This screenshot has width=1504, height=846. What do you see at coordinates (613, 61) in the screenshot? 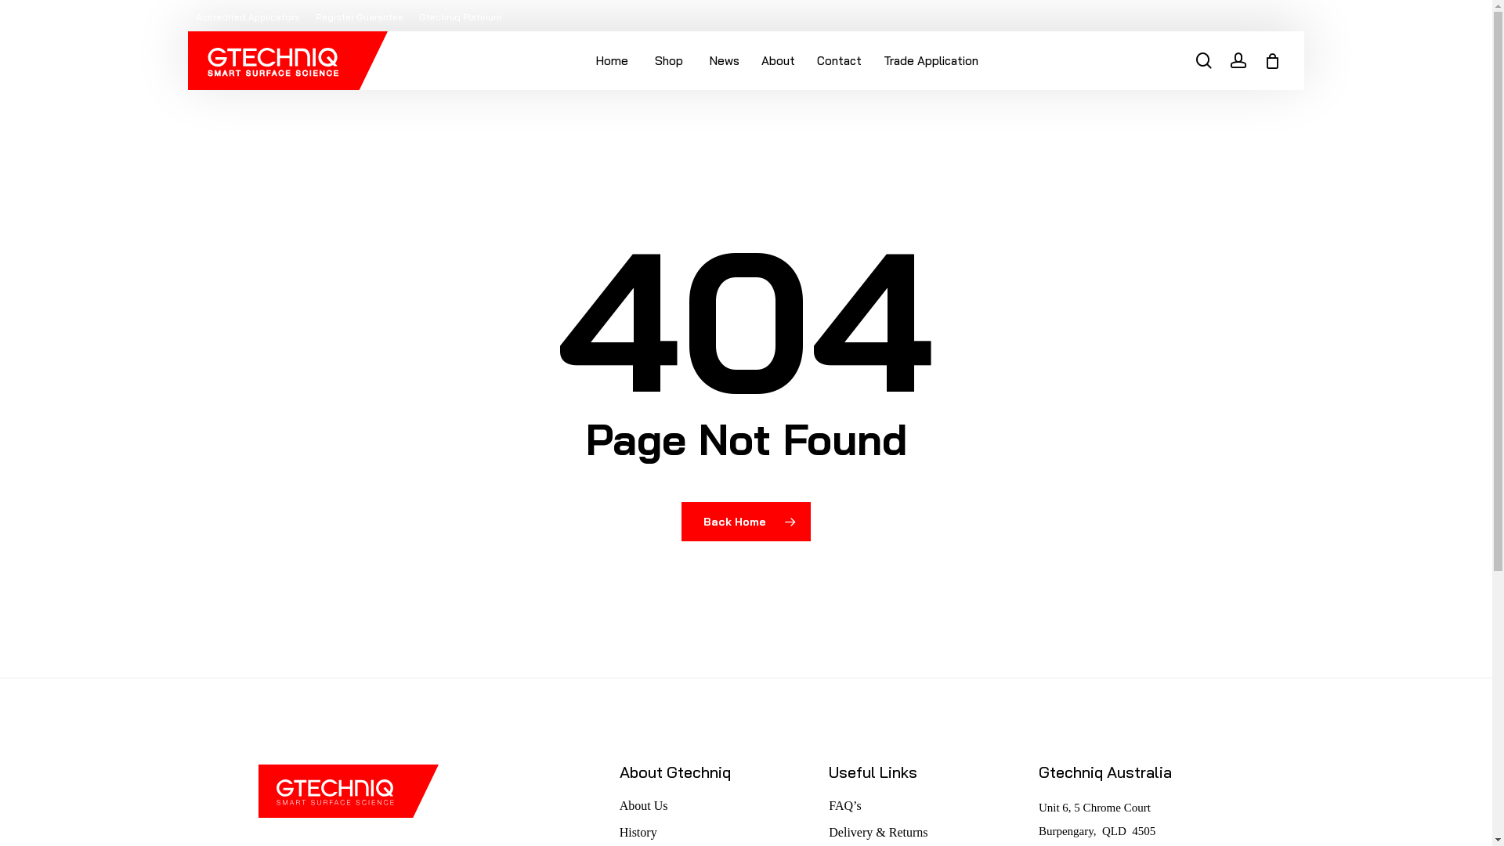
I see `Home` at bounding box center [613, 61].